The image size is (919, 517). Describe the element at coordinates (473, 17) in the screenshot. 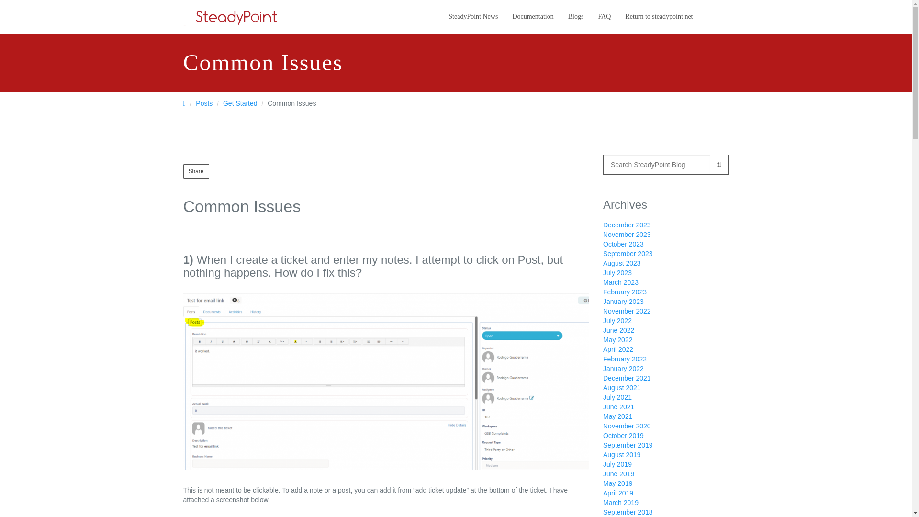

I see `SteadyPoint News` at that location.